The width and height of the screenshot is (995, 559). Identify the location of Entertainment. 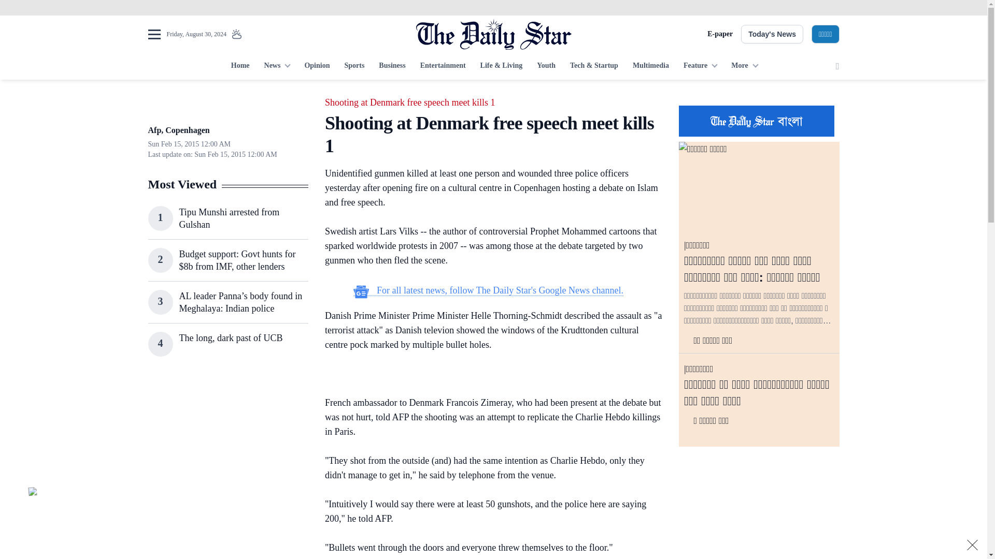
(443, 66).